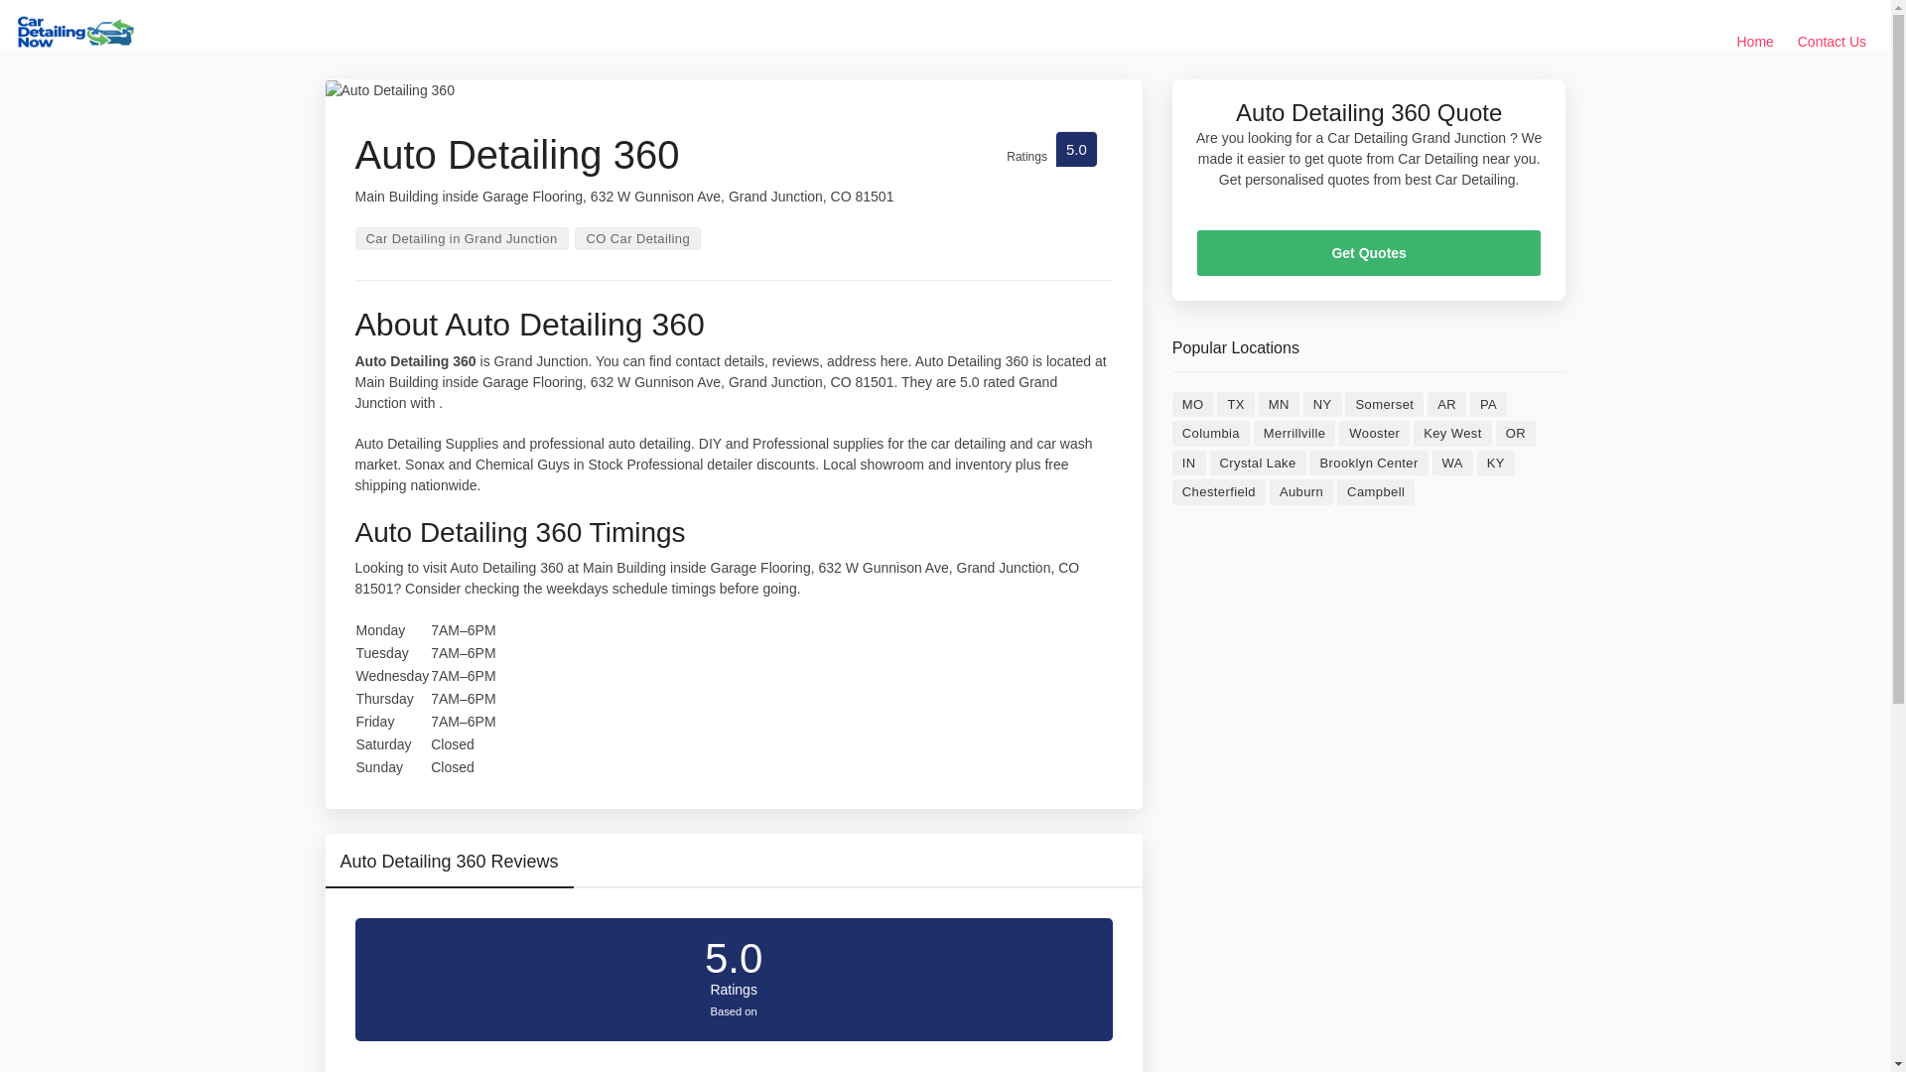 Image resolution: width=1906 pixels, height=1072 pixels. What do you see at coordinates (1322, 405) in the screenshot?
I see `Best Car Detailing in NY` at bounding box center [1322, 405].